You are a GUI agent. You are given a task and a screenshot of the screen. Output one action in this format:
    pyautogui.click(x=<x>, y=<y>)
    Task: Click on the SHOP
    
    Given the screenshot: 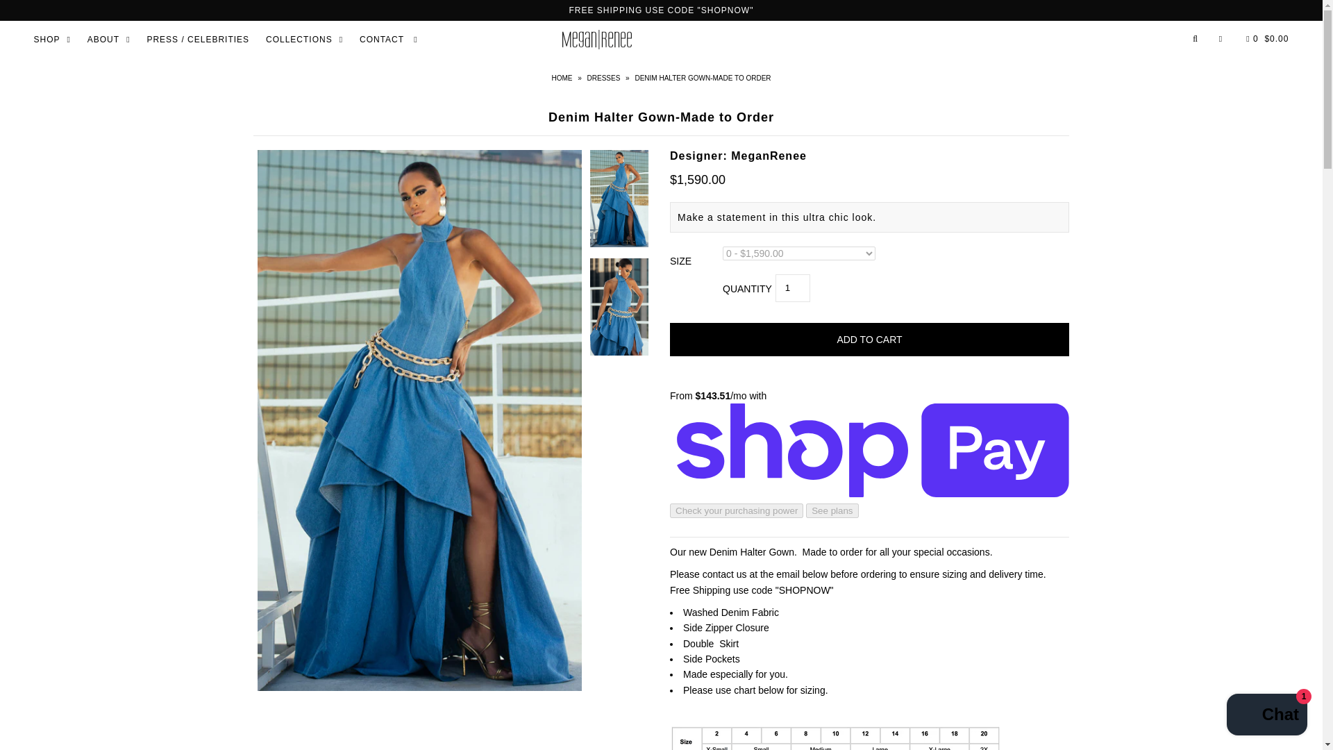 What is the action you would take?
    pyautogui.click(x=51, y=39)
    